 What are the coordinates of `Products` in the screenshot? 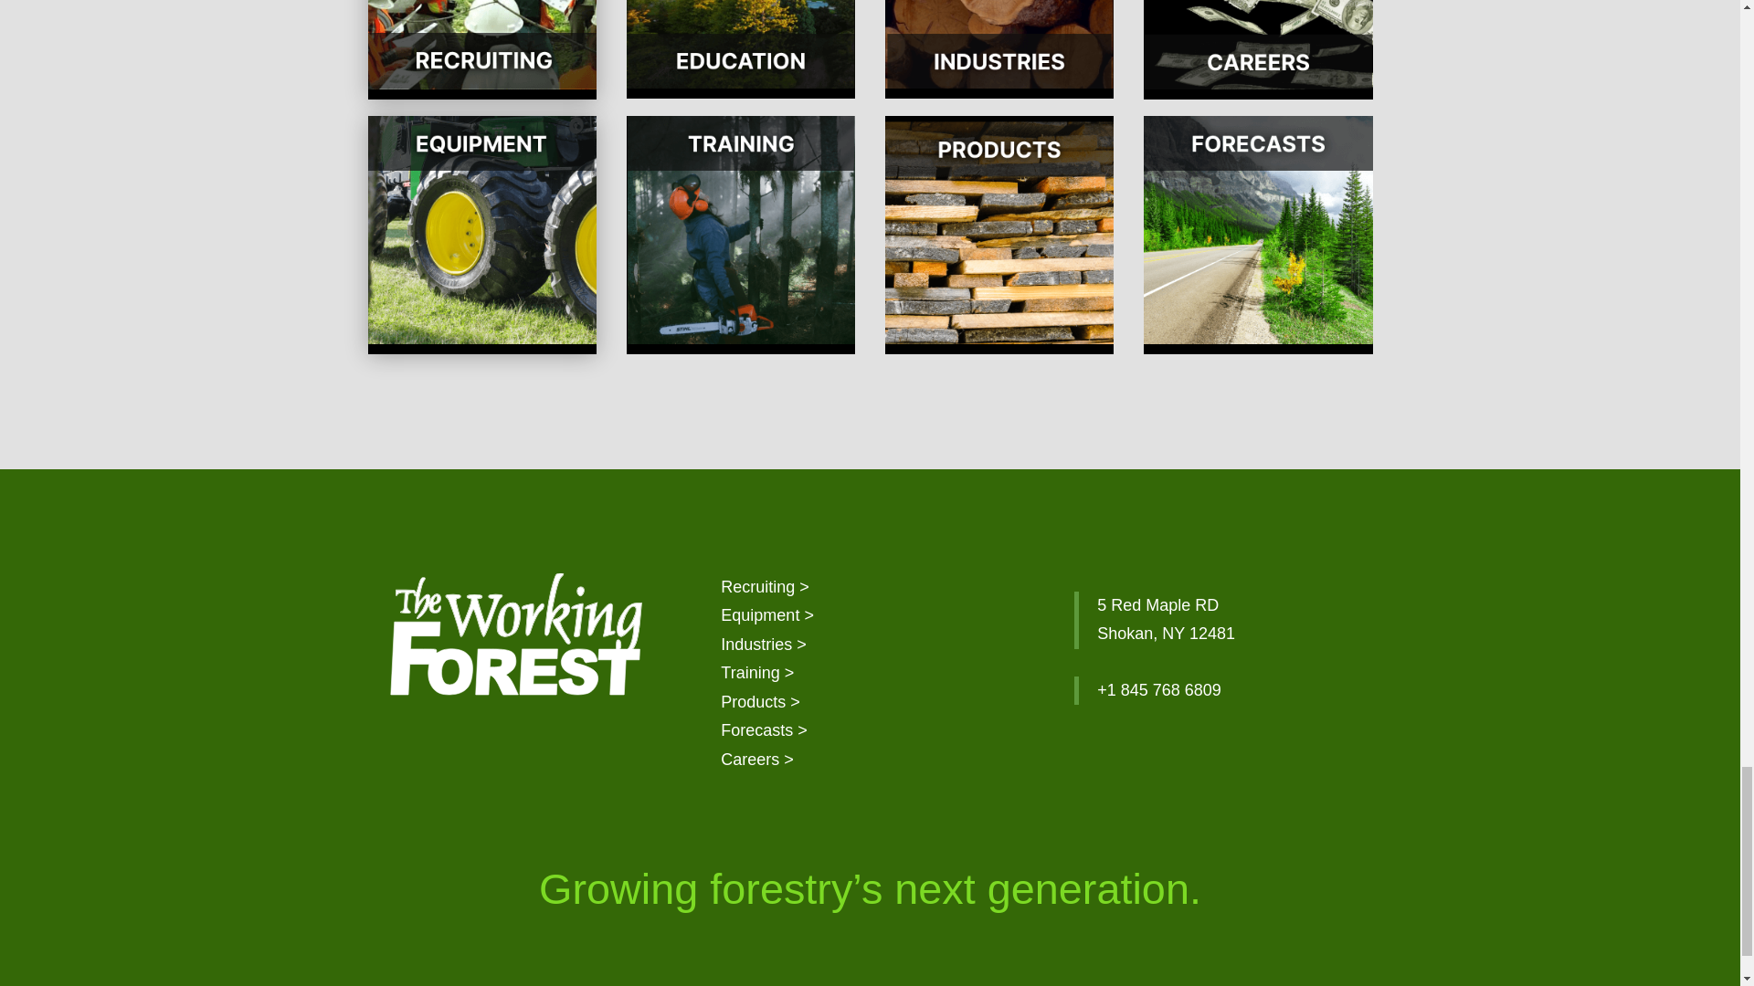 It's located at (760, 701).